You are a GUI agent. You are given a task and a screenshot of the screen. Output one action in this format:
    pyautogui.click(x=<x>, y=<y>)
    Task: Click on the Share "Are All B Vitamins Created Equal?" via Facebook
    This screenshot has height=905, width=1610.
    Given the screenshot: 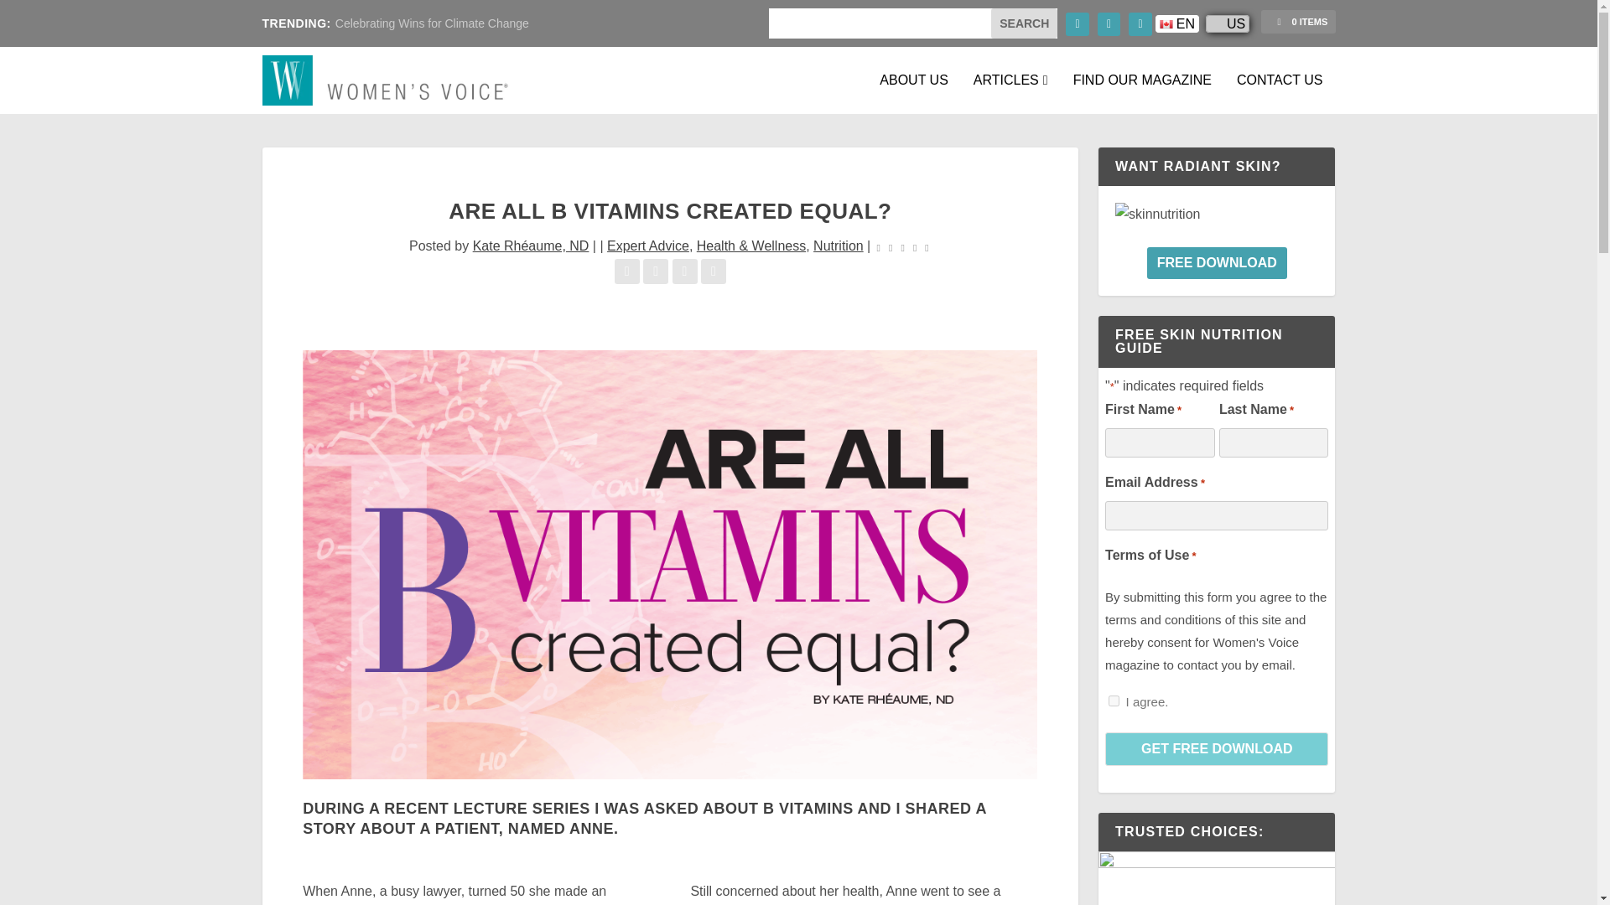 What is the action you would take?
    pyautogui.click(x=629, y=271)
    